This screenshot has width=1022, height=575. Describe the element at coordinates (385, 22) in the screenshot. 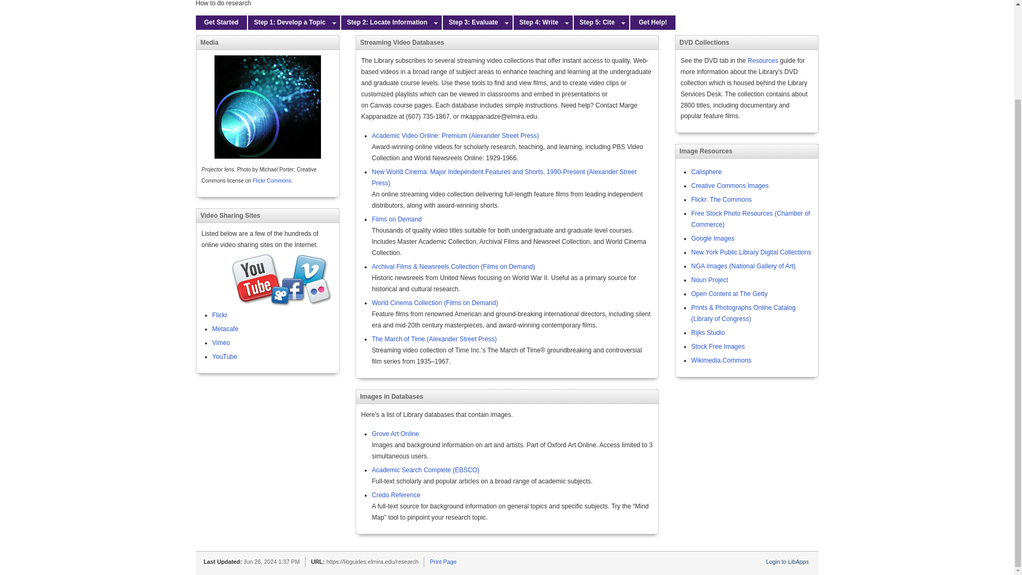

I see `Step 2: Locate Information` at that location.